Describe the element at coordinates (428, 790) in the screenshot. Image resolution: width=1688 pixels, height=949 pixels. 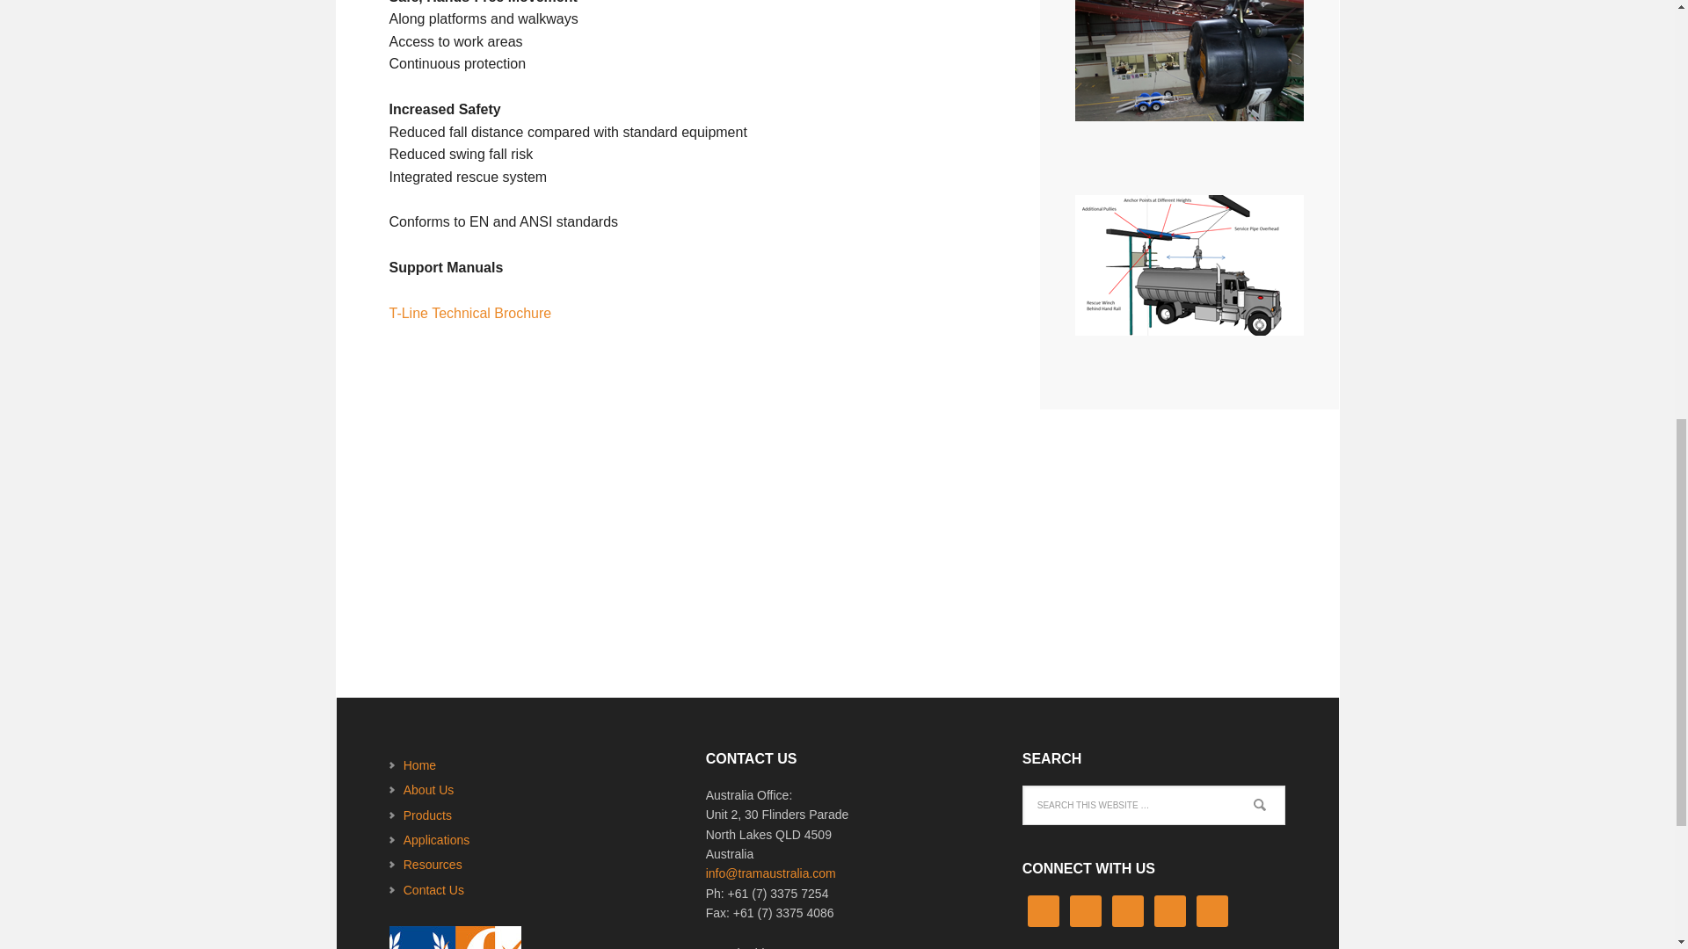
I see `About Us` at that location.